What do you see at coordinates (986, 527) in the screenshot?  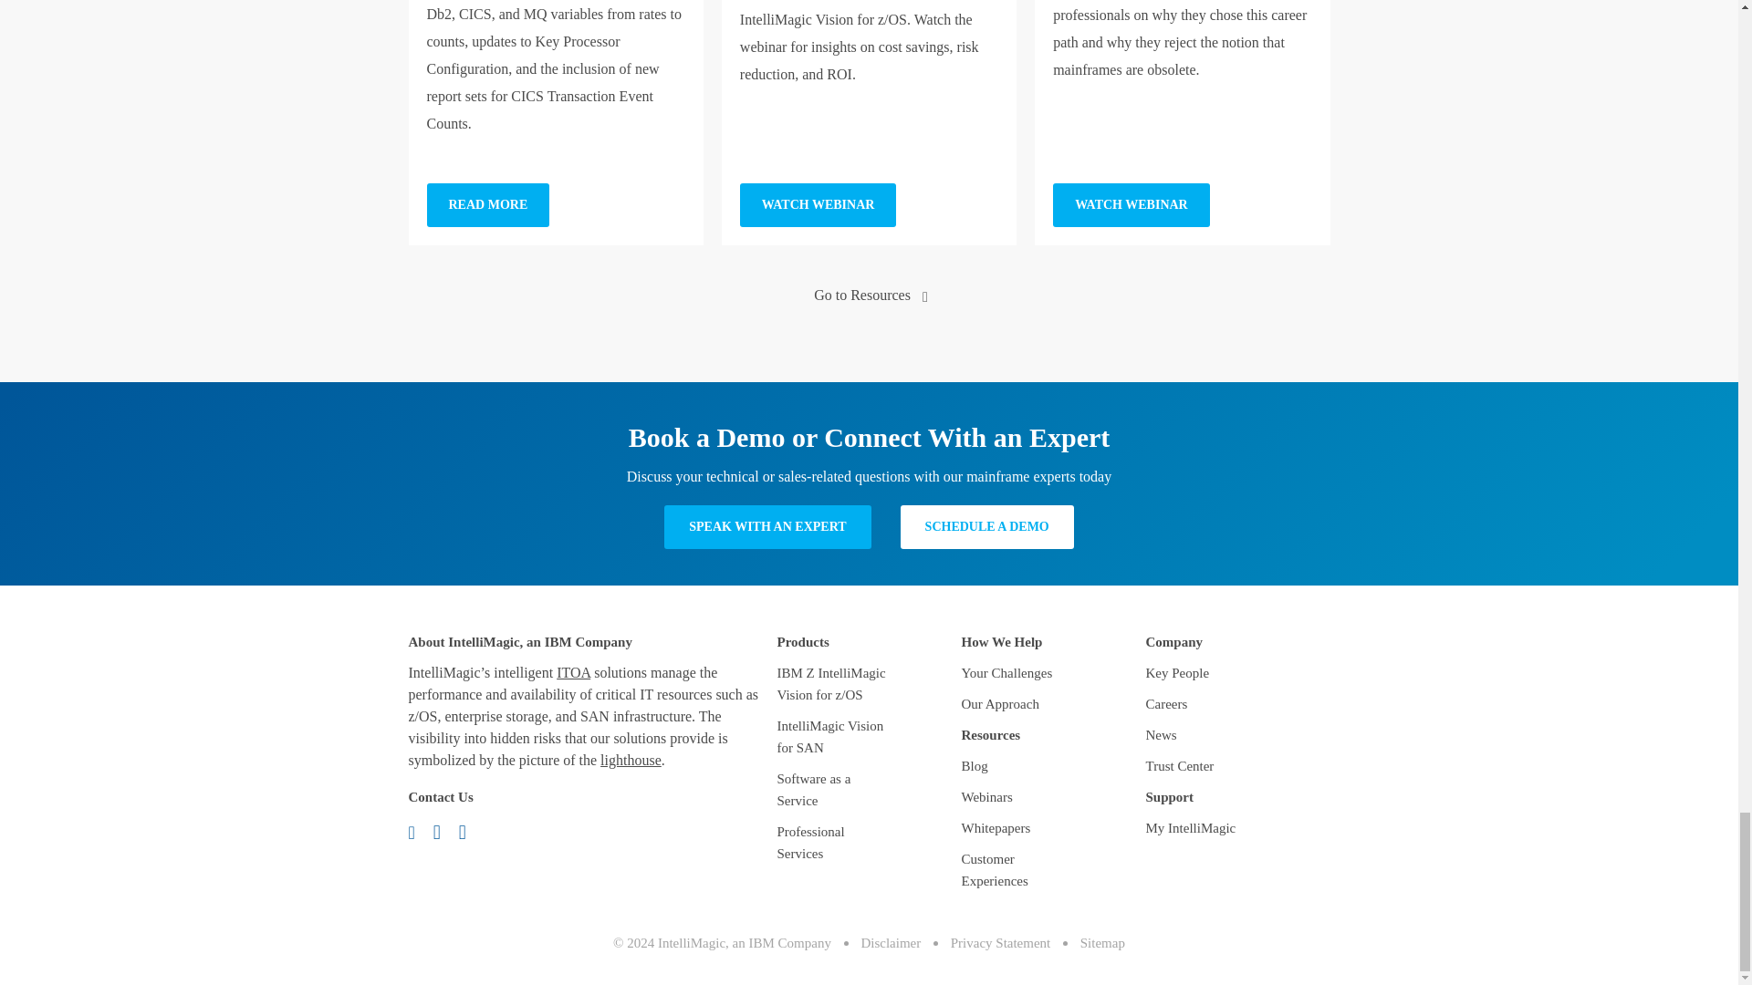 I see `Schedule a Demo` at bounding box center [986, 527].